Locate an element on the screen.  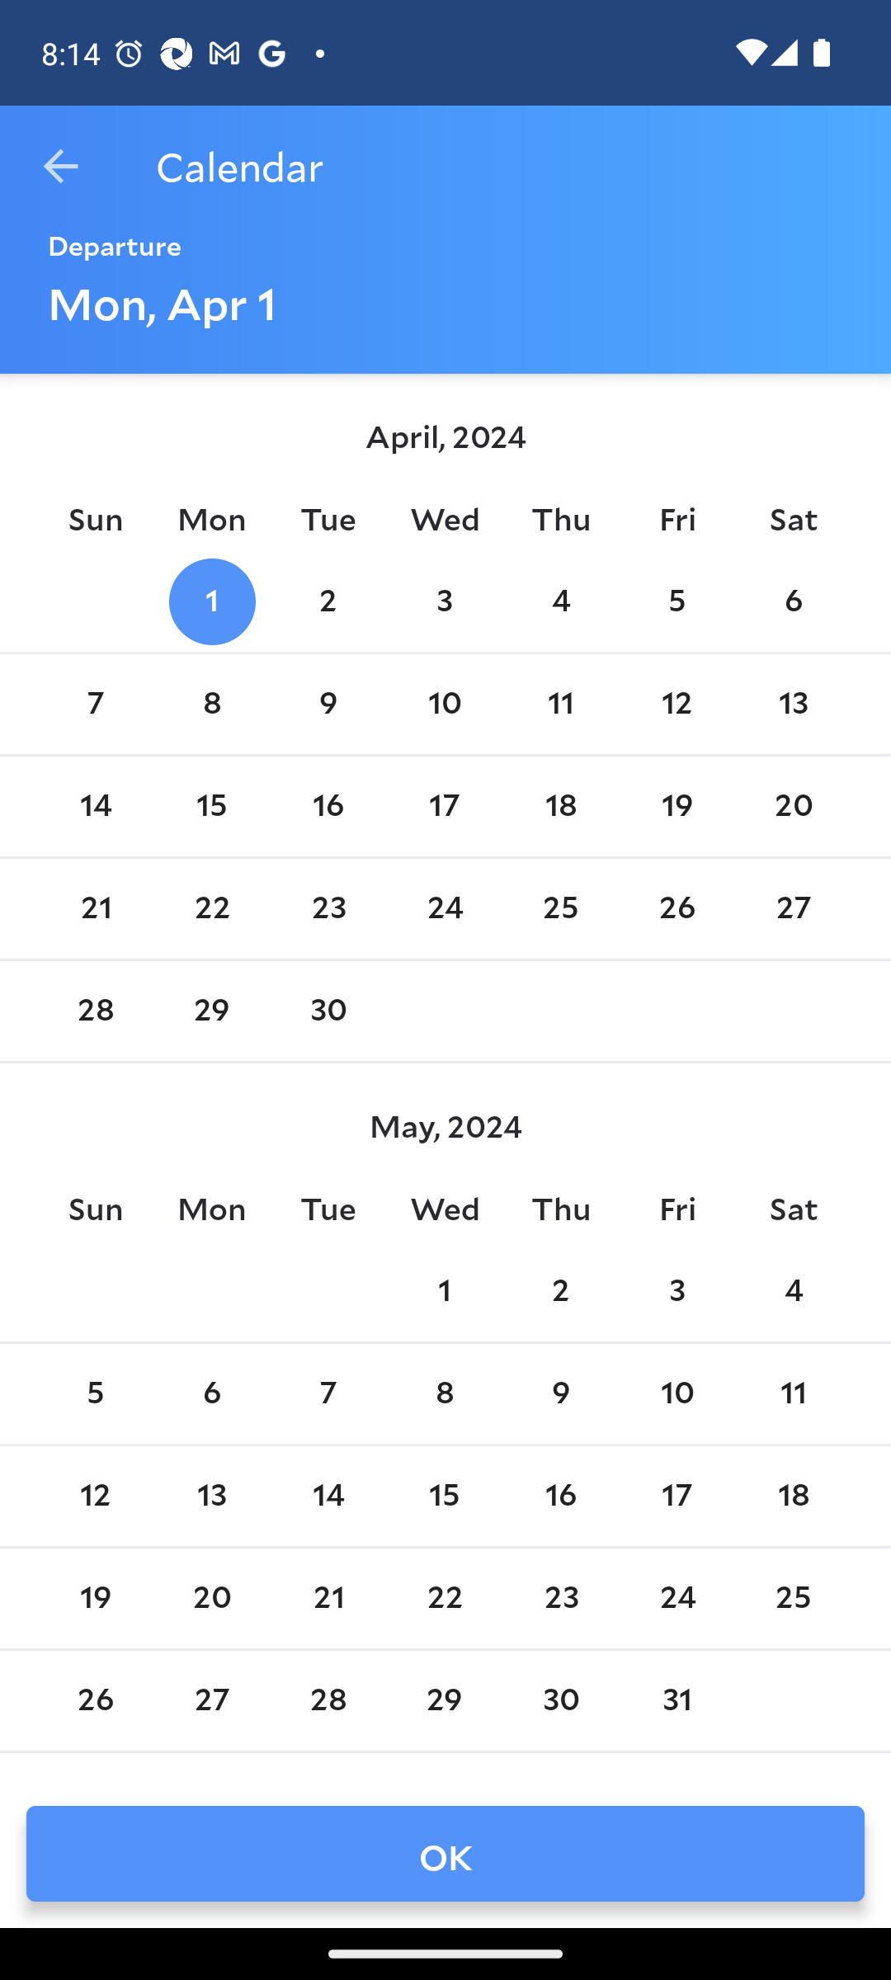
8 is located at coordinates (212, 705).